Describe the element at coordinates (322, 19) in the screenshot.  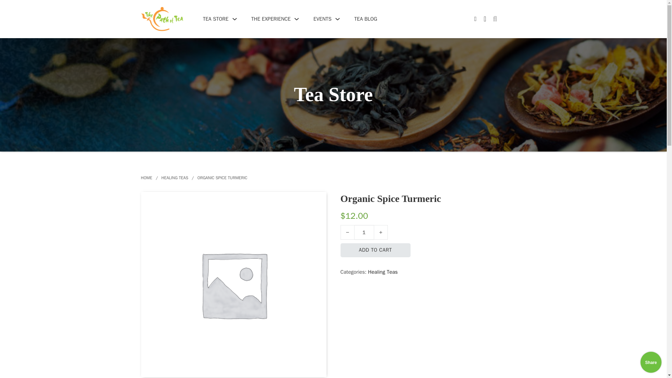
I see `EVENTS` at that location.